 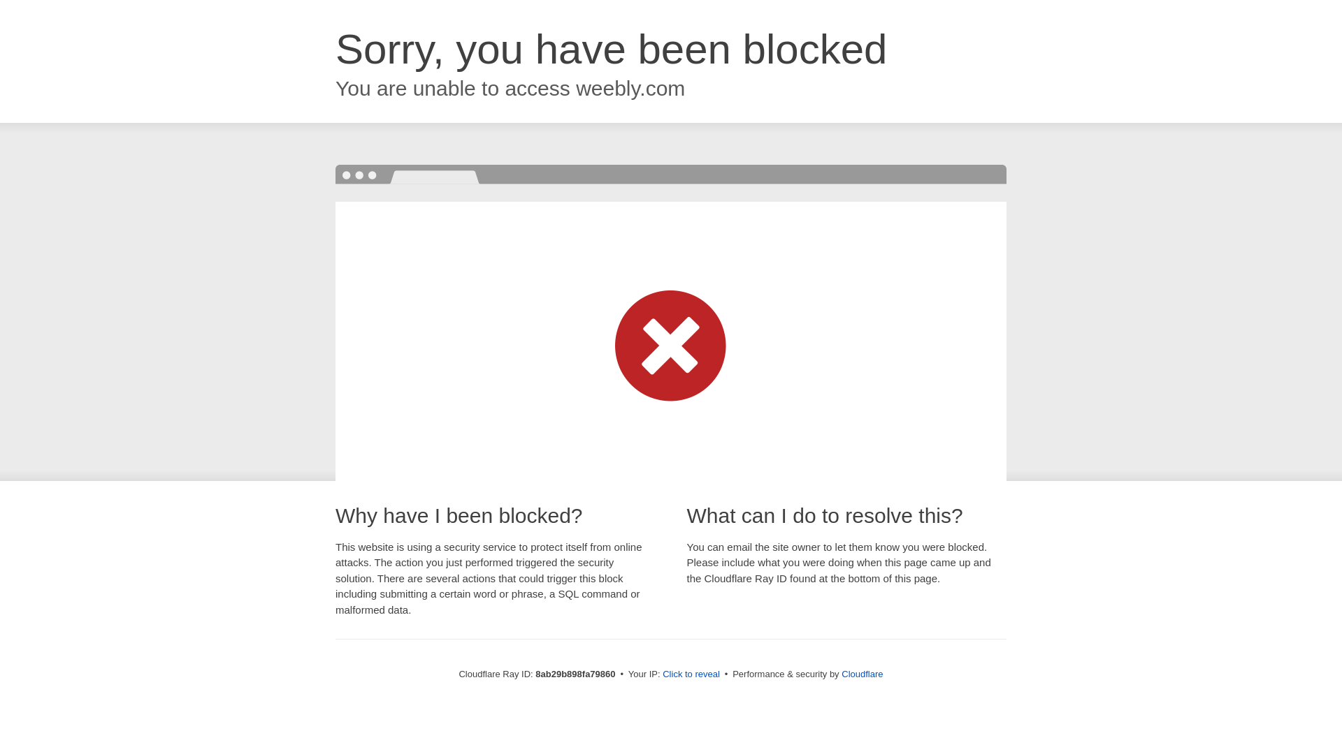 I want to click on Cloudflare, so click(x=862, y=674).